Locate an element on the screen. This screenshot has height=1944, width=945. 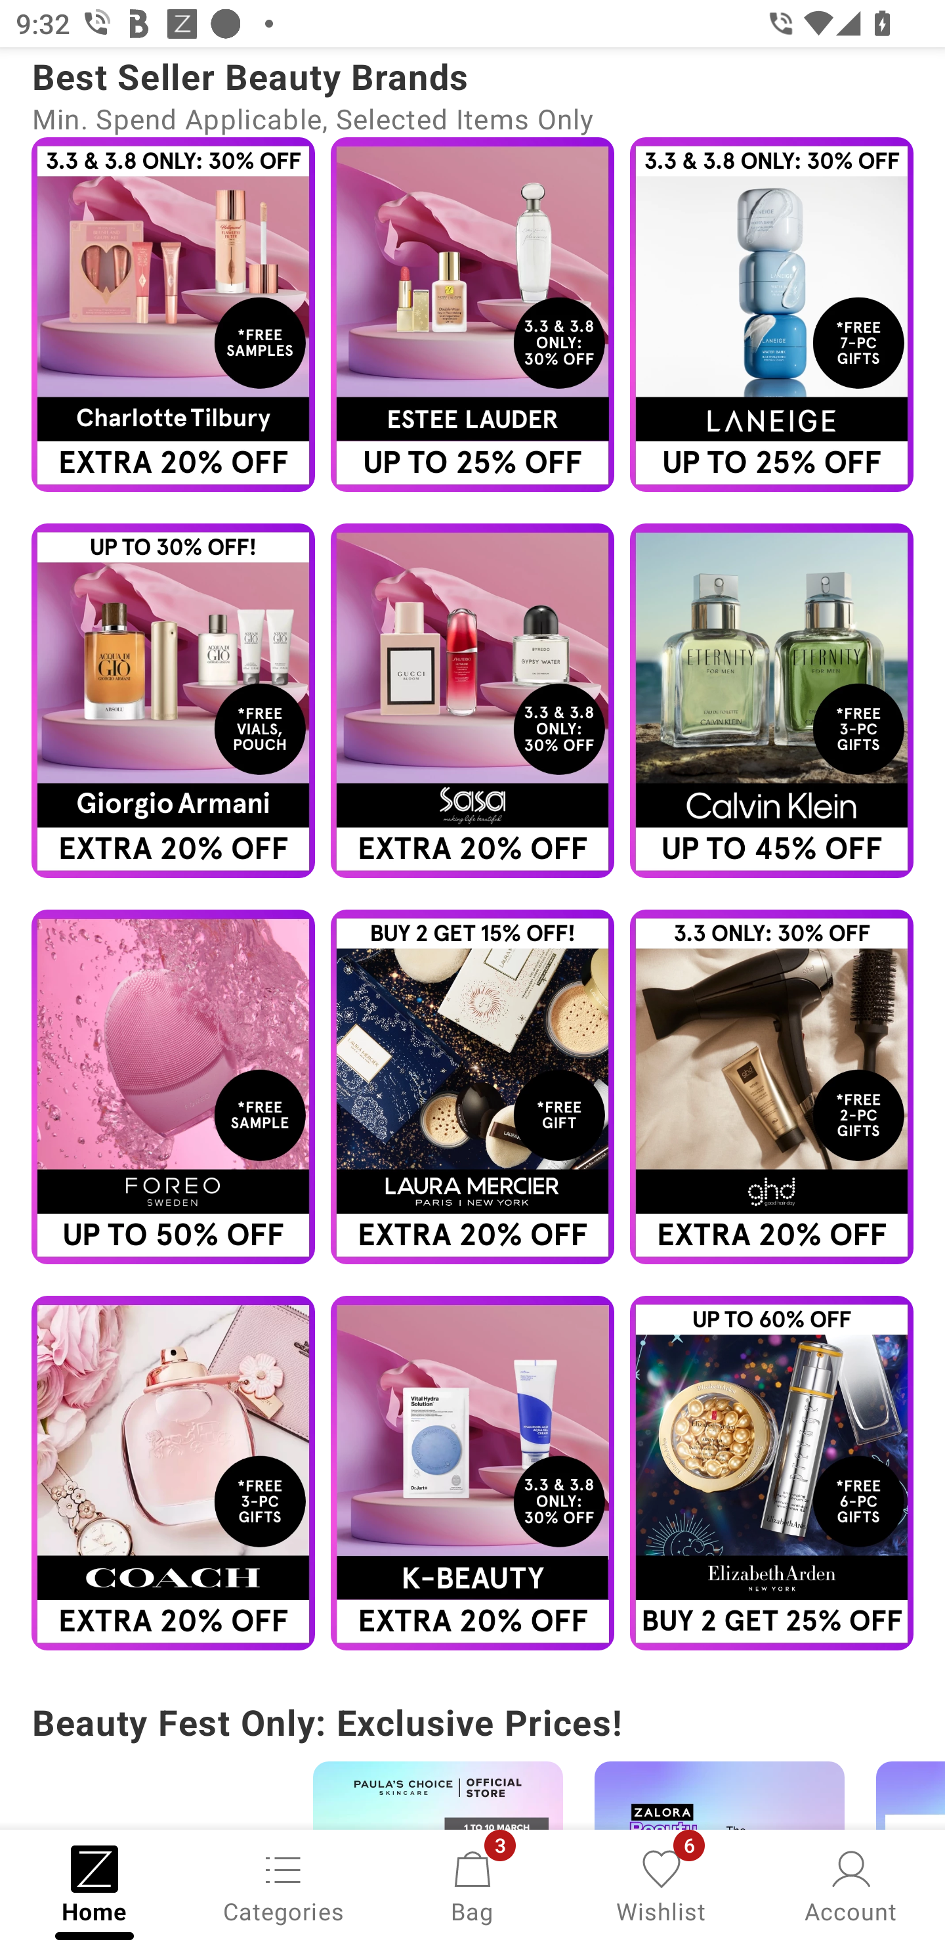
Campaign banner is located at coordinates (173, 1474).